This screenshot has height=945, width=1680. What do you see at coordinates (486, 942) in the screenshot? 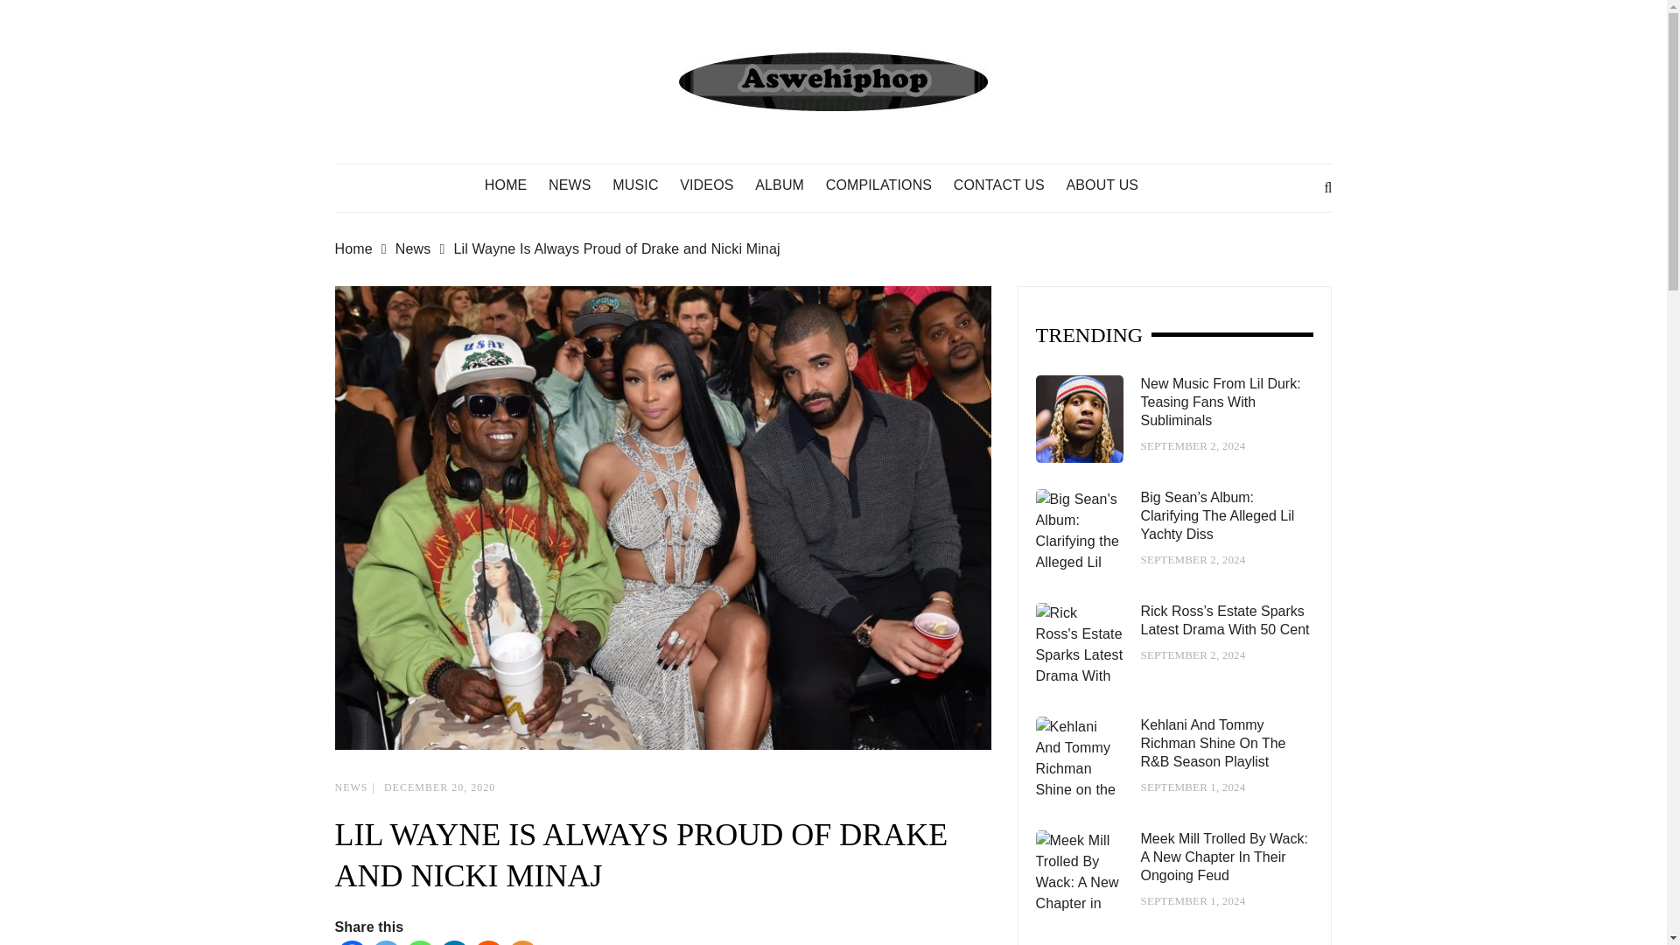
I see `Reddit` at bounding box center [486, 942].